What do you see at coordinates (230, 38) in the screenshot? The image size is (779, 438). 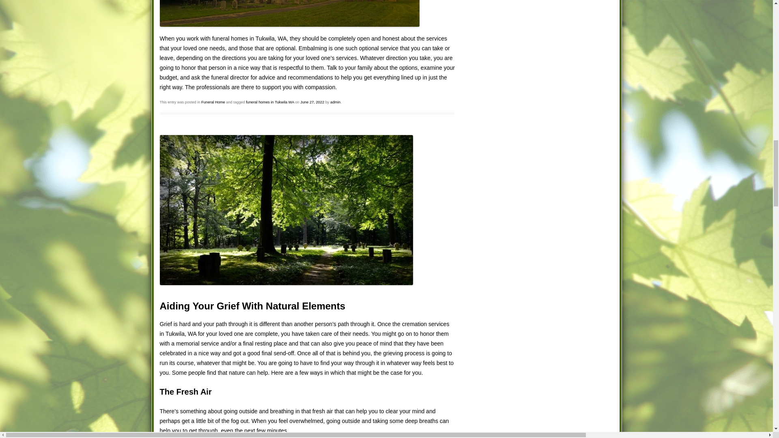 I see `funeral homes` at bounding box center [230, 38].